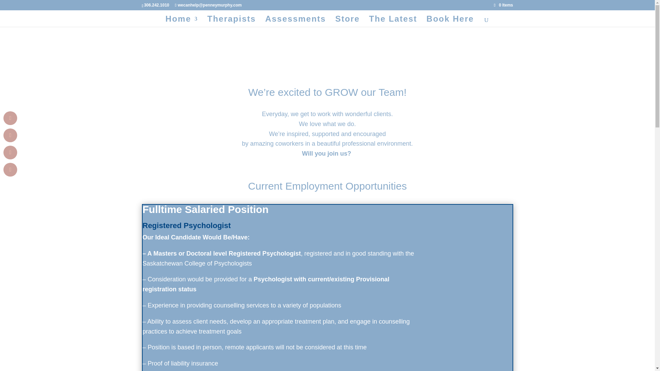 Image resolution: width=660 pixels, height=371 pixels. Describe the element at coordinates (231, 21) in the screenshot. I see `Therapists` at that location.